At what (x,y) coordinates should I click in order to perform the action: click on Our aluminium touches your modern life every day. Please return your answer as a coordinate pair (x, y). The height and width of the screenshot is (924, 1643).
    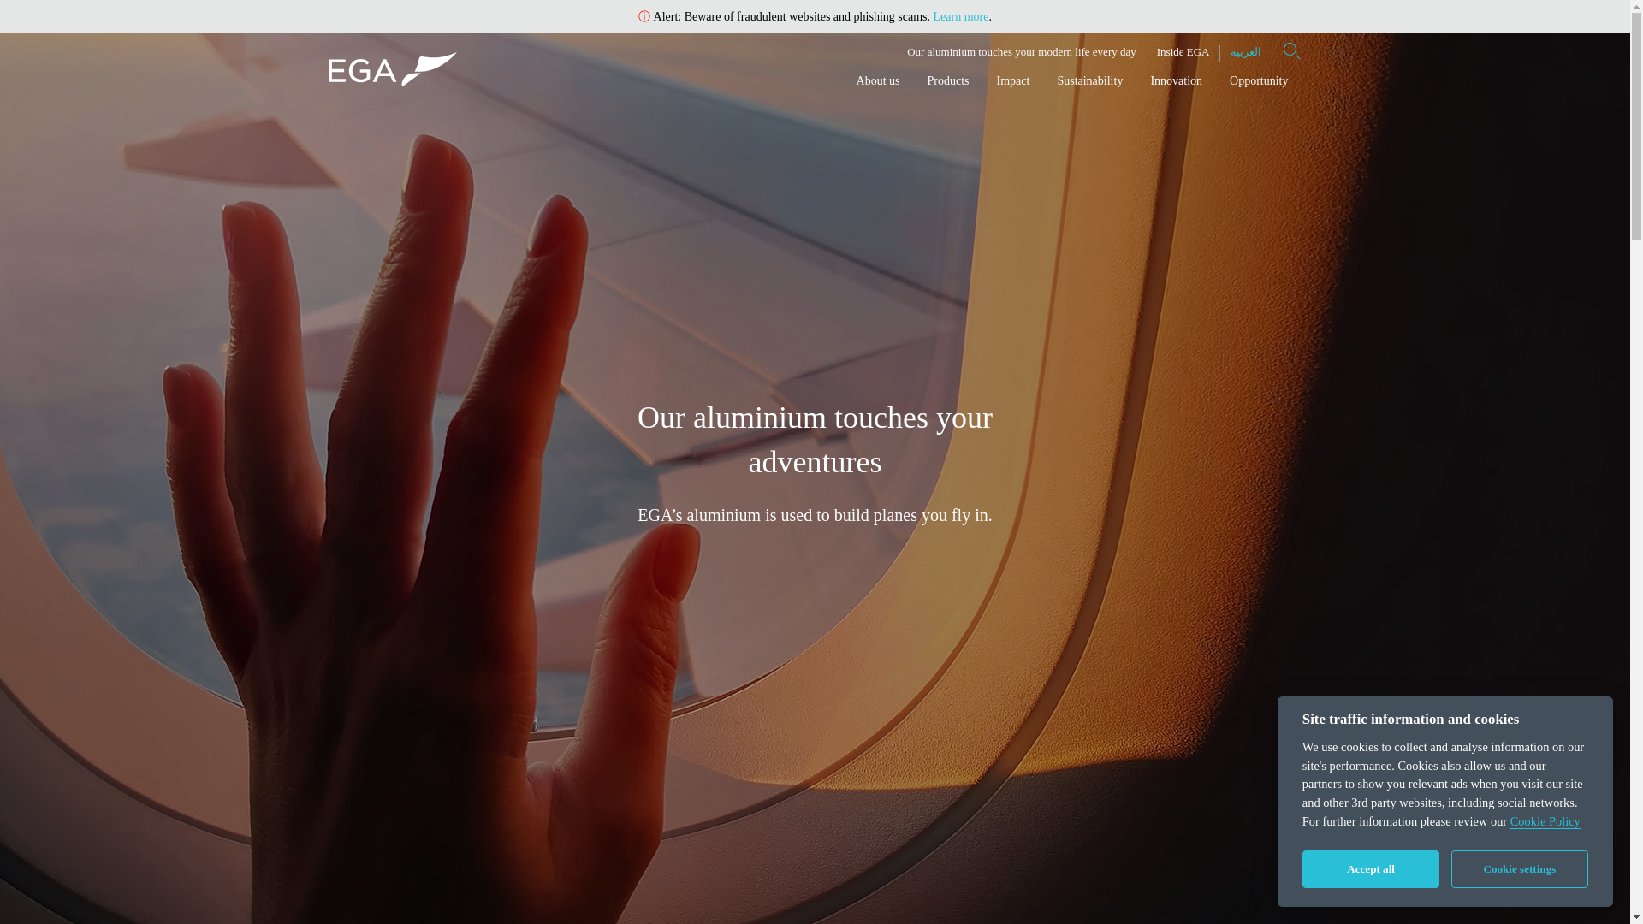
    Looking at the image, I should click on (1022, 51).